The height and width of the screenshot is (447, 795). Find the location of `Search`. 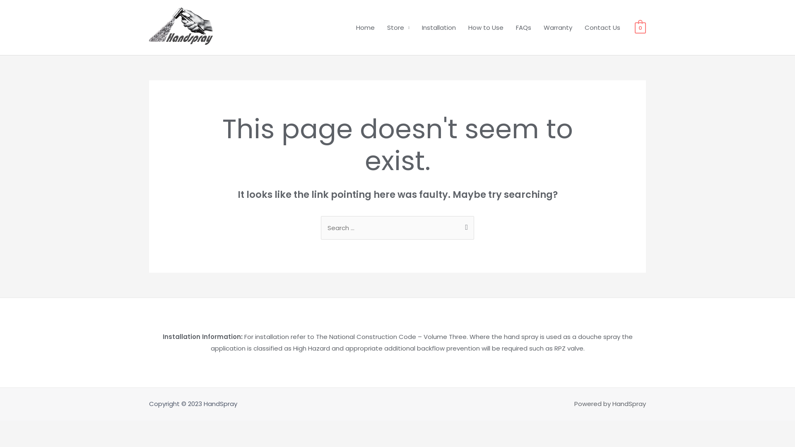

Search is located at coordinates (465, 224).